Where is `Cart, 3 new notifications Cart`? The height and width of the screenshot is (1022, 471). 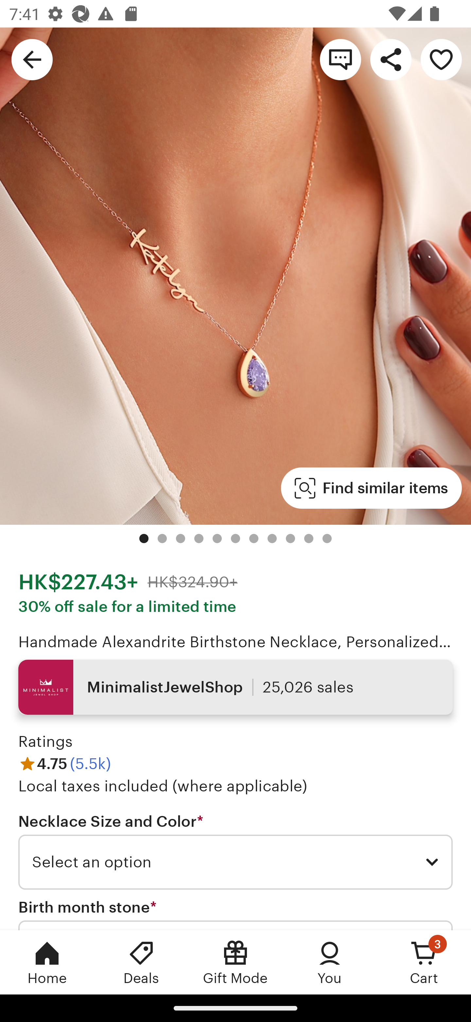 Cart, 3 new notifications Cart is located at coordinates (424, 962).